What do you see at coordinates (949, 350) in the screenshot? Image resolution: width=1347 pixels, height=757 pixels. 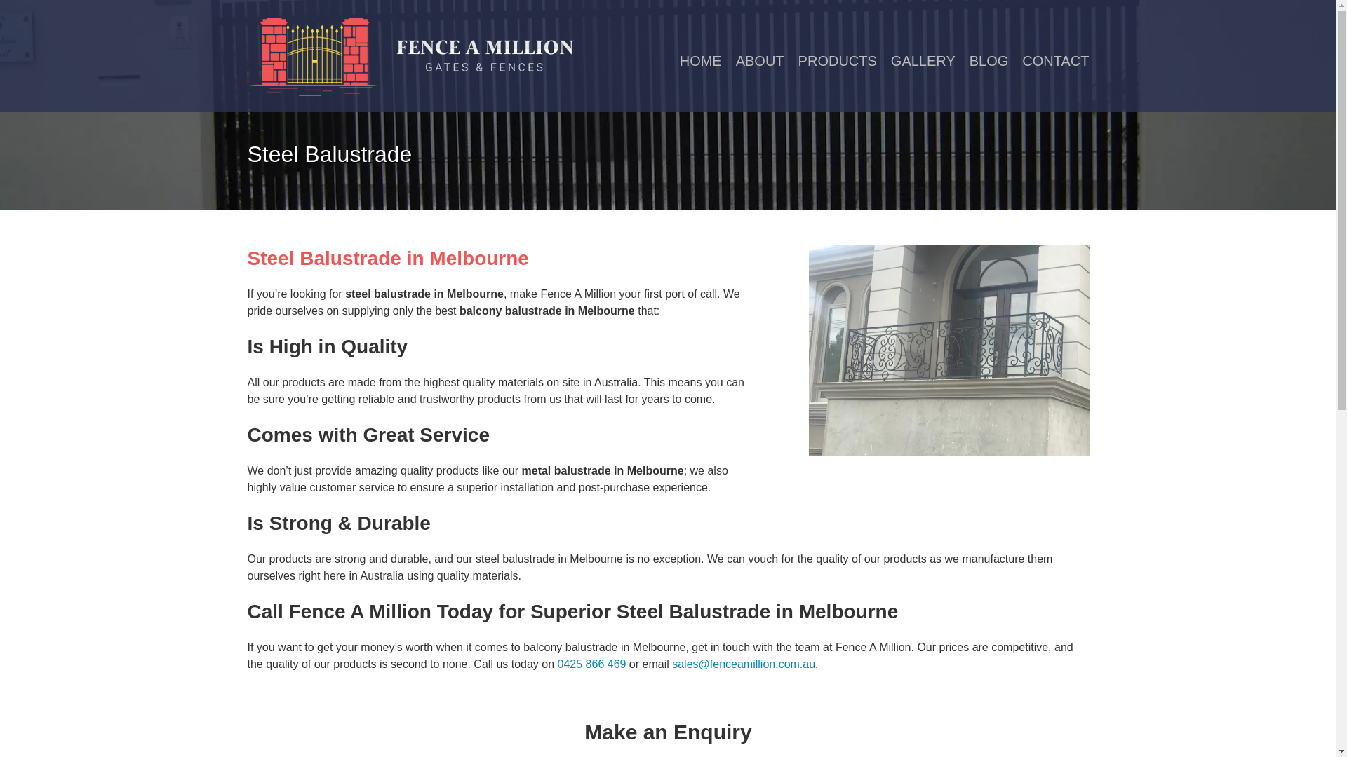 I see `Steel Balustrade Melbourne` at bounding box center [949, 350].